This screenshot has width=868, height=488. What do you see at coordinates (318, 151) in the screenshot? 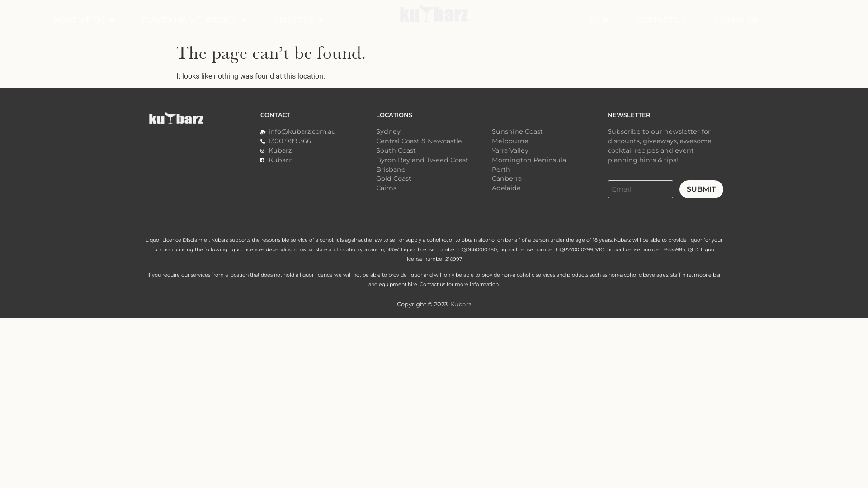
I see `Kubarz` at bounding box center [318, 151].